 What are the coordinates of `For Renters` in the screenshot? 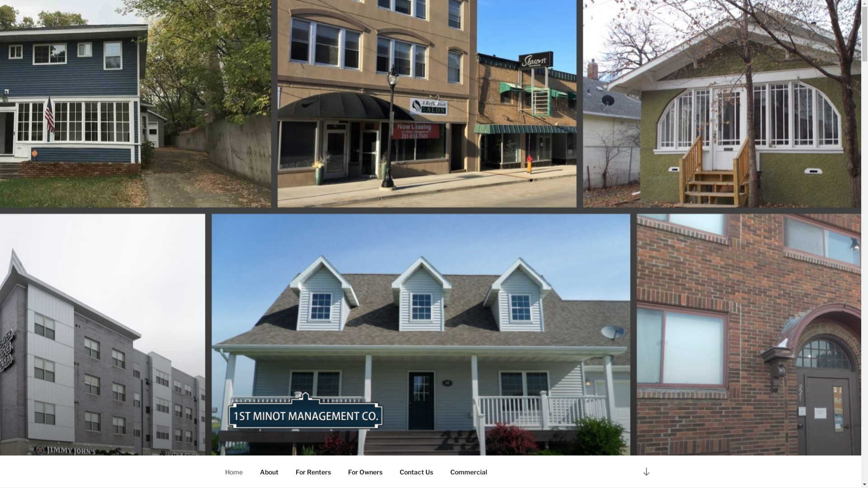 It's located at (313, 472).